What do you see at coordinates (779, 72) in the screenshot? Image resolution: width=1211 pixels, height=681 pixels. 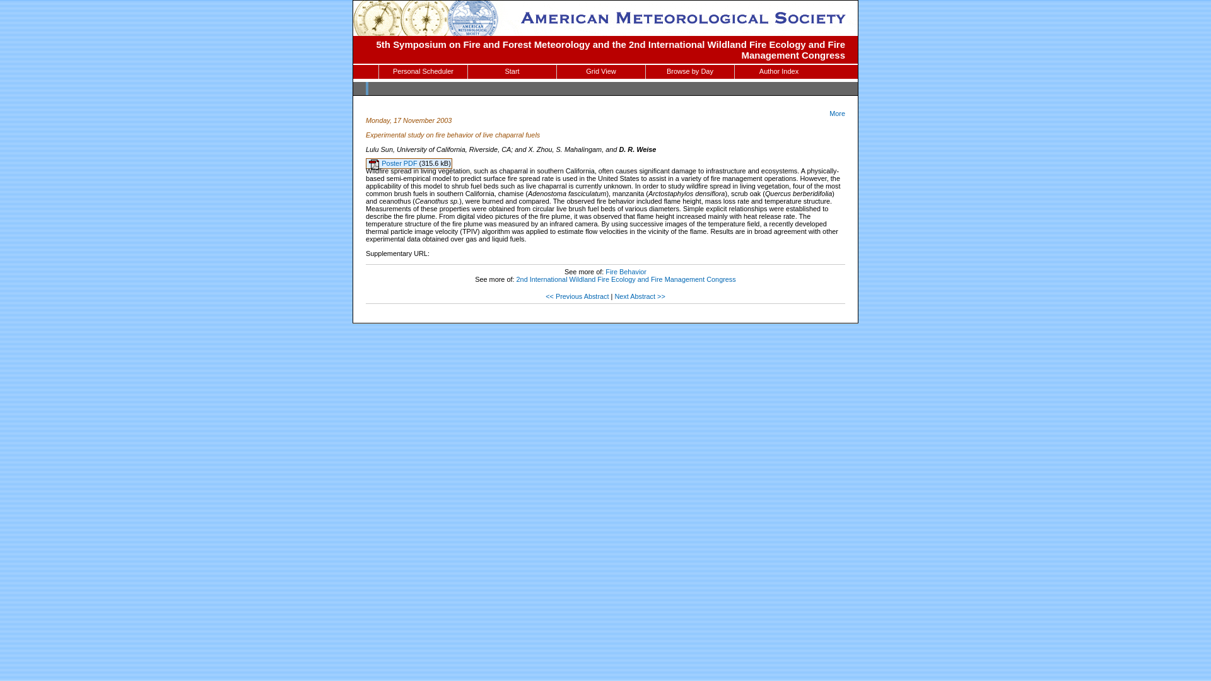 I see `Author Index` at bounding box center [779, 72].